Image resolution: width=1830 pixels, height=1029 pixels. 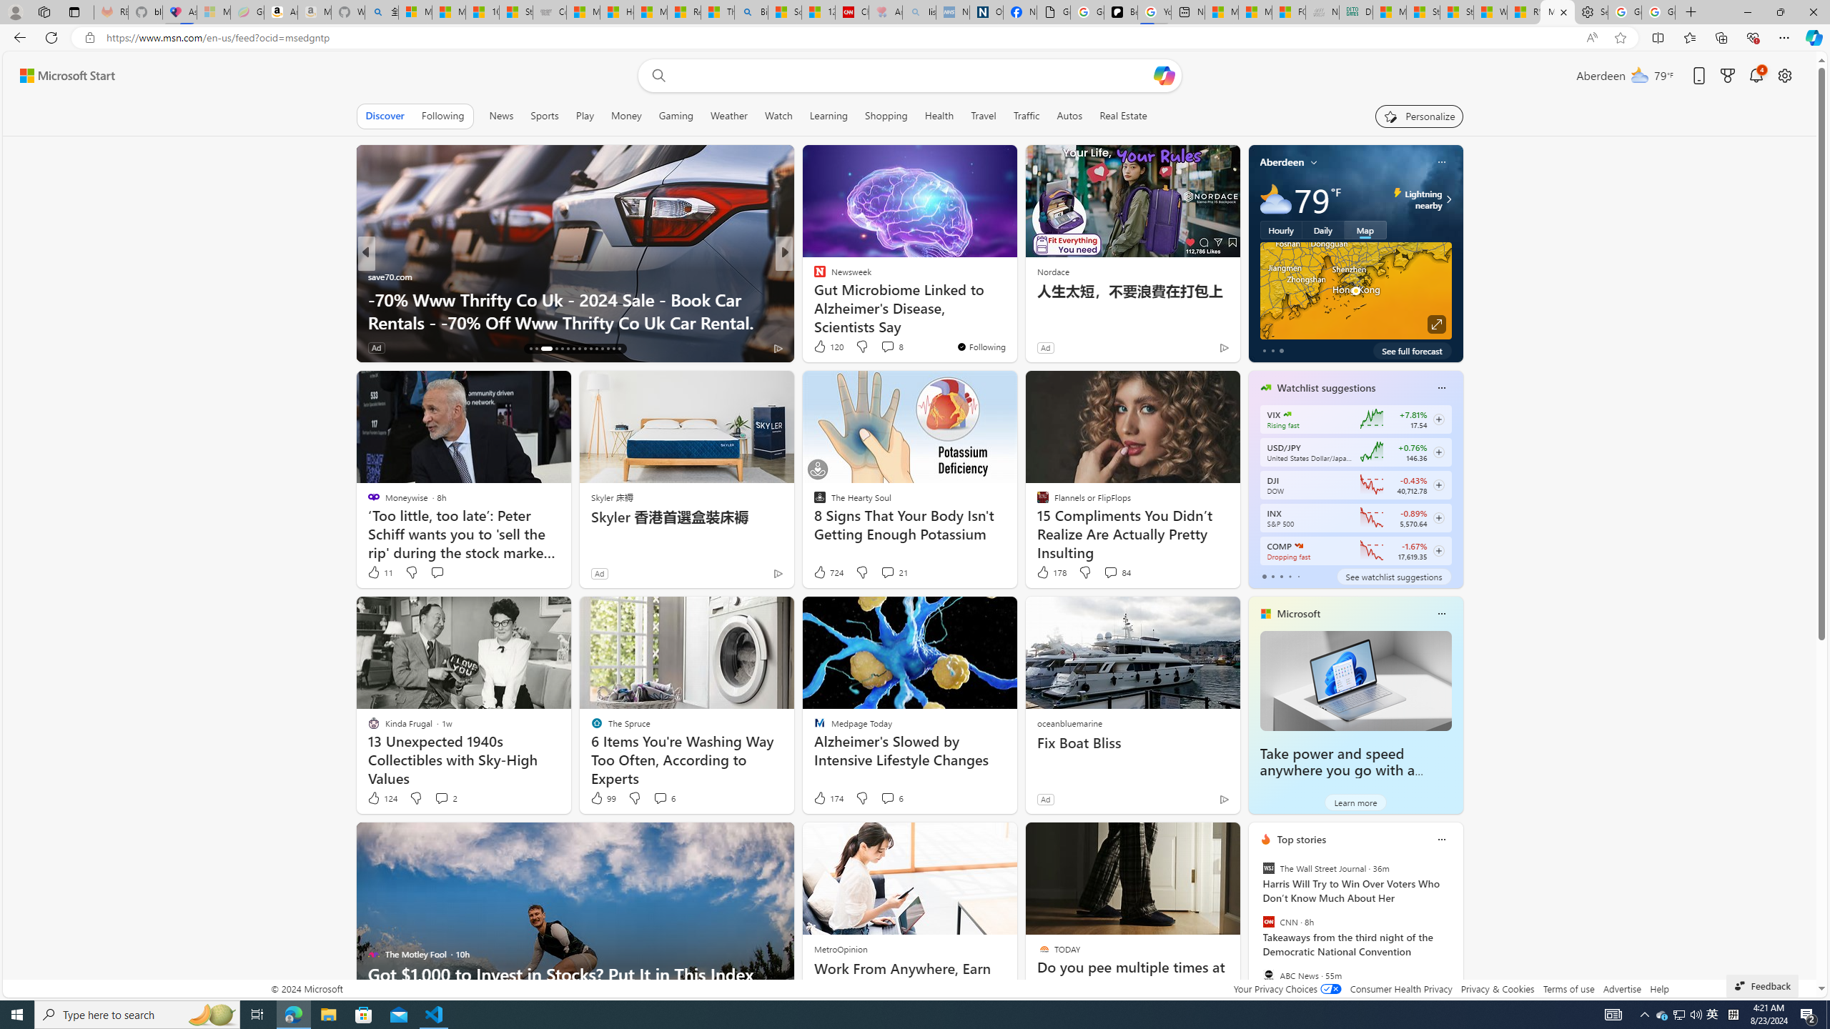 I want to click on View comments 48 Comment, so click(x=889, y=347).